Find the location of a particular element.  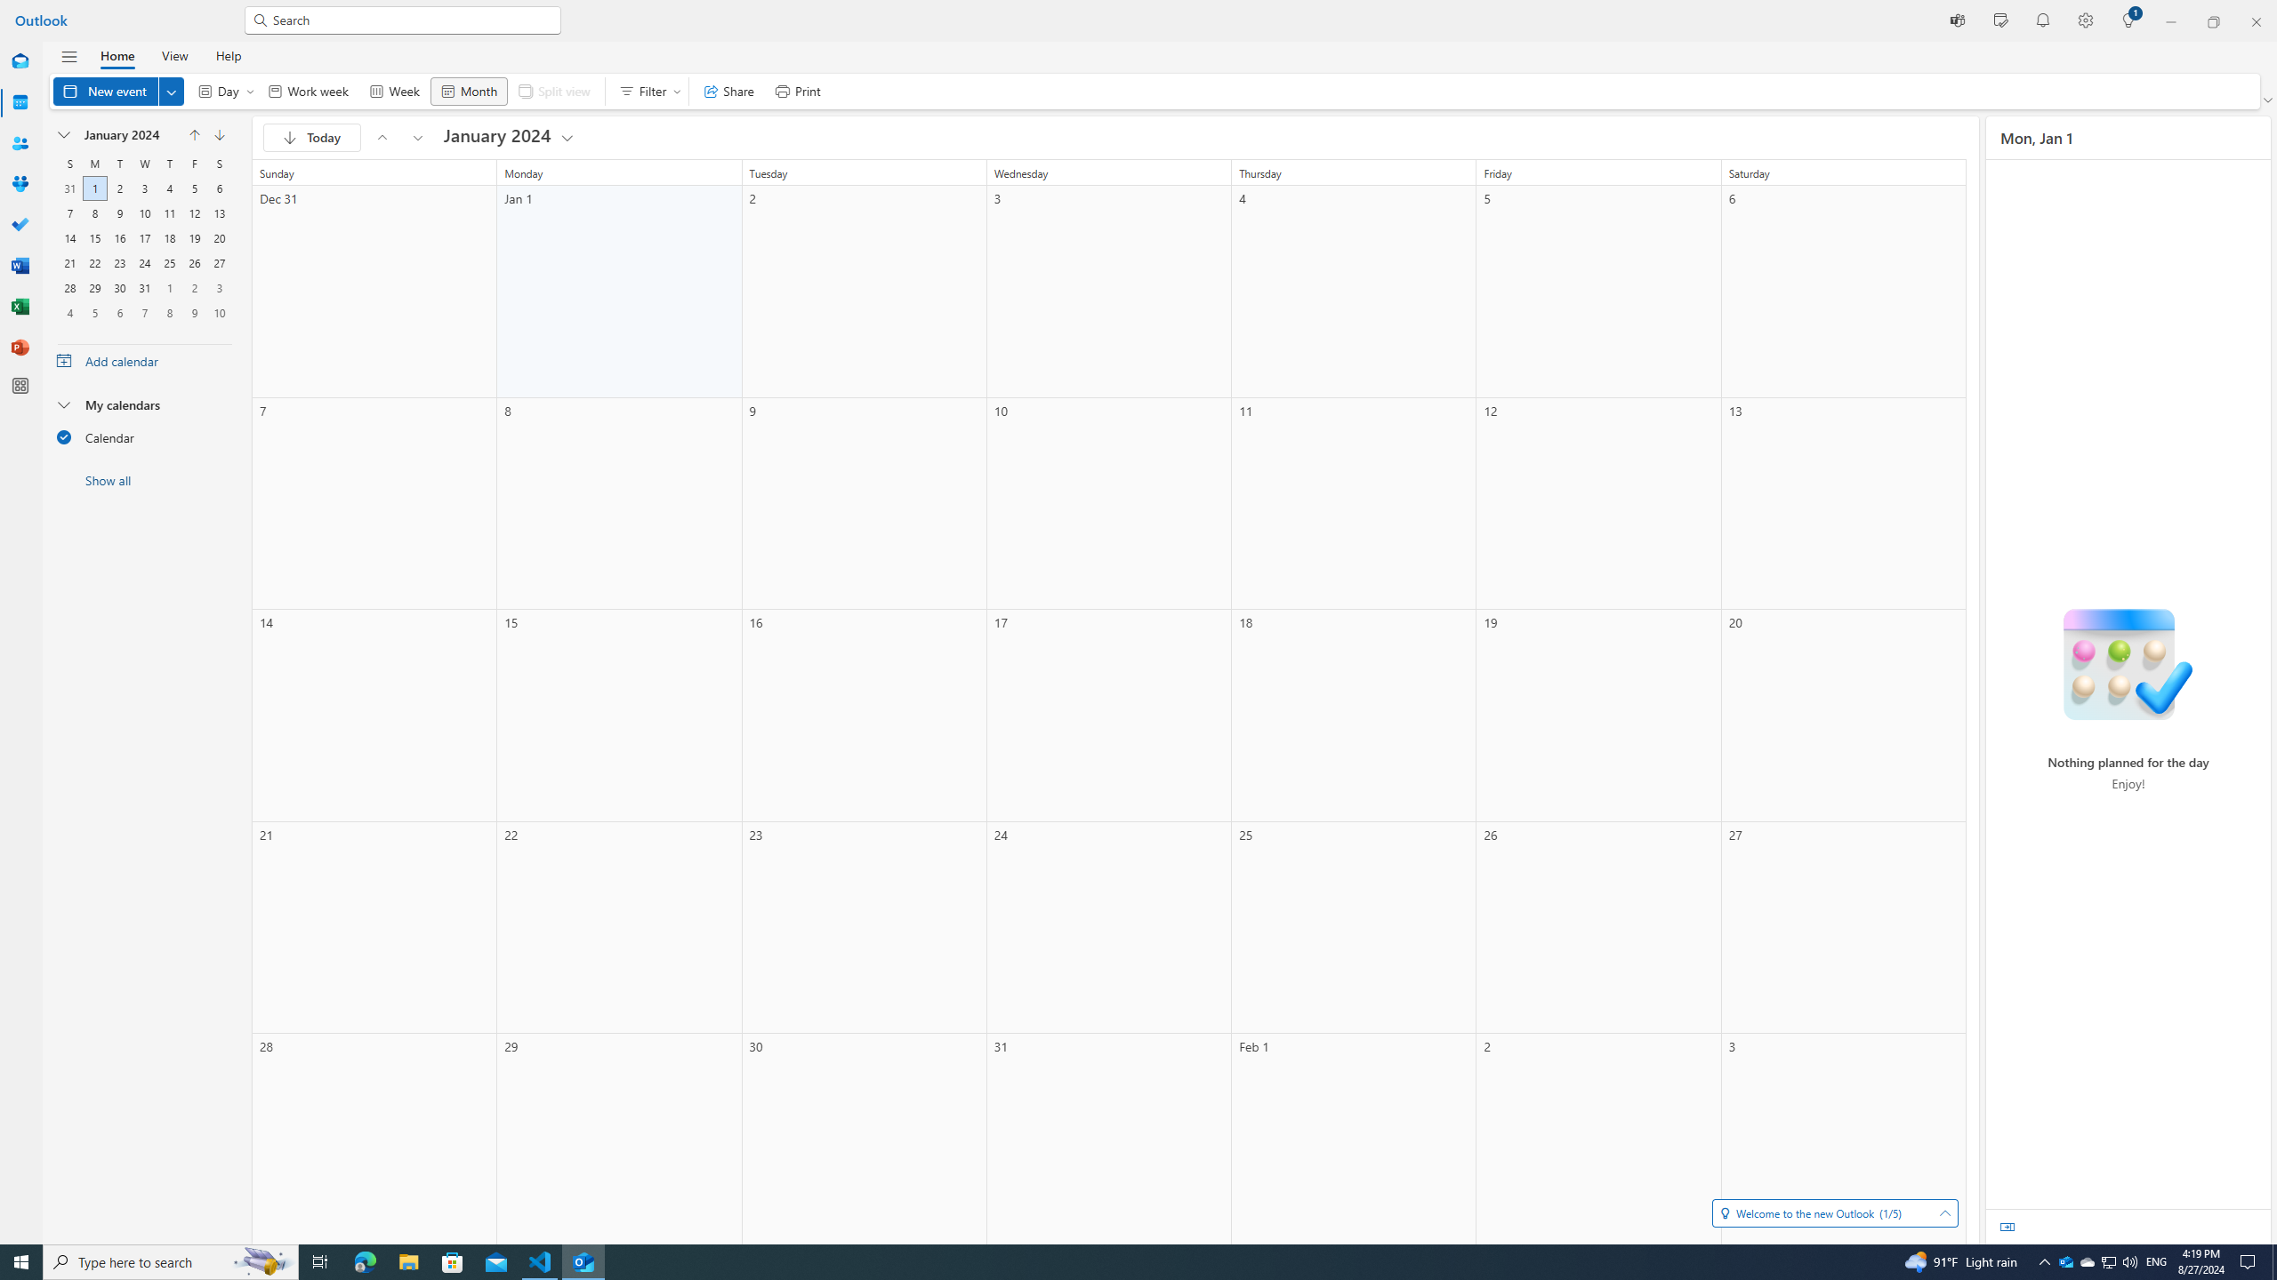

My calendars is located at coordinates (144, 404).